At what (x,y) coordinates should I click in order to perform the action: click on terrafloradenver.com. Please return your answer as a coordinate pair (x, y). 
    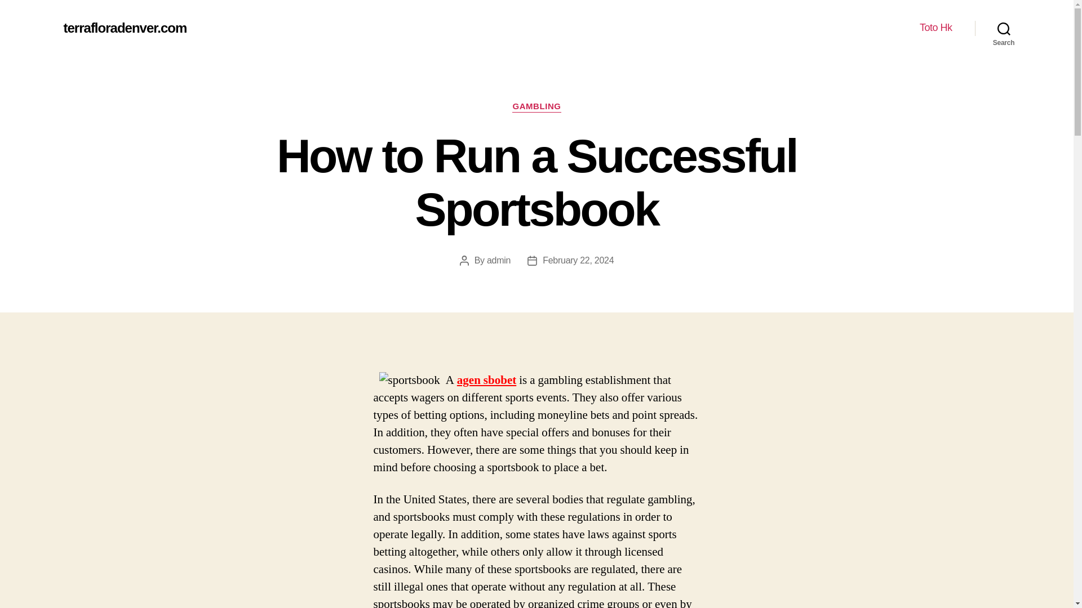
    Looking at the image, I should click on (124, 28).